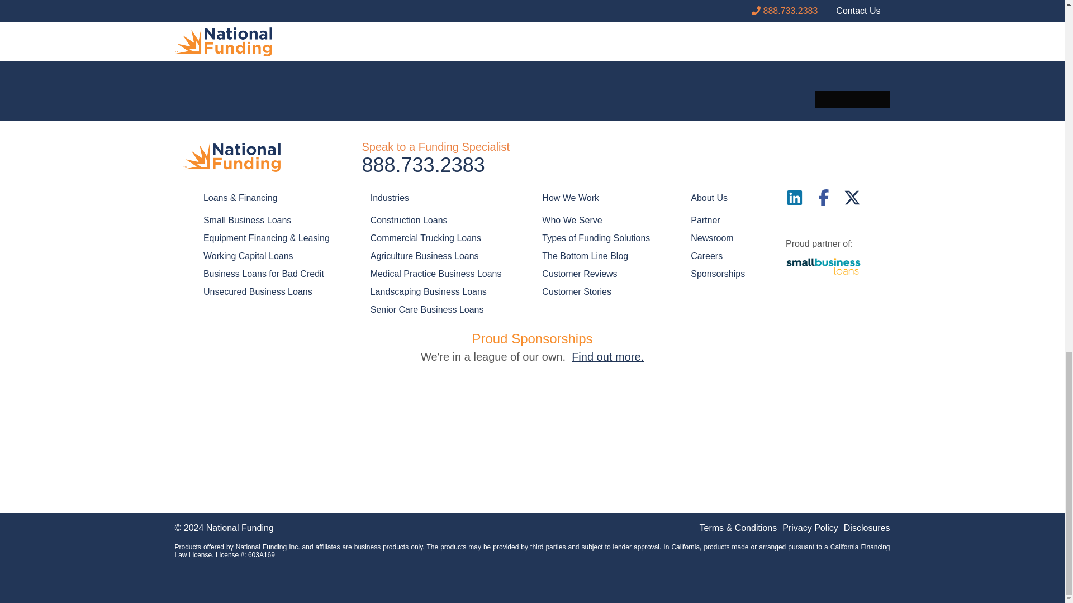  What do you see at coordinates (532, 10) in the screenshot?
I see `Get Started` at bounding box center [532, 10].